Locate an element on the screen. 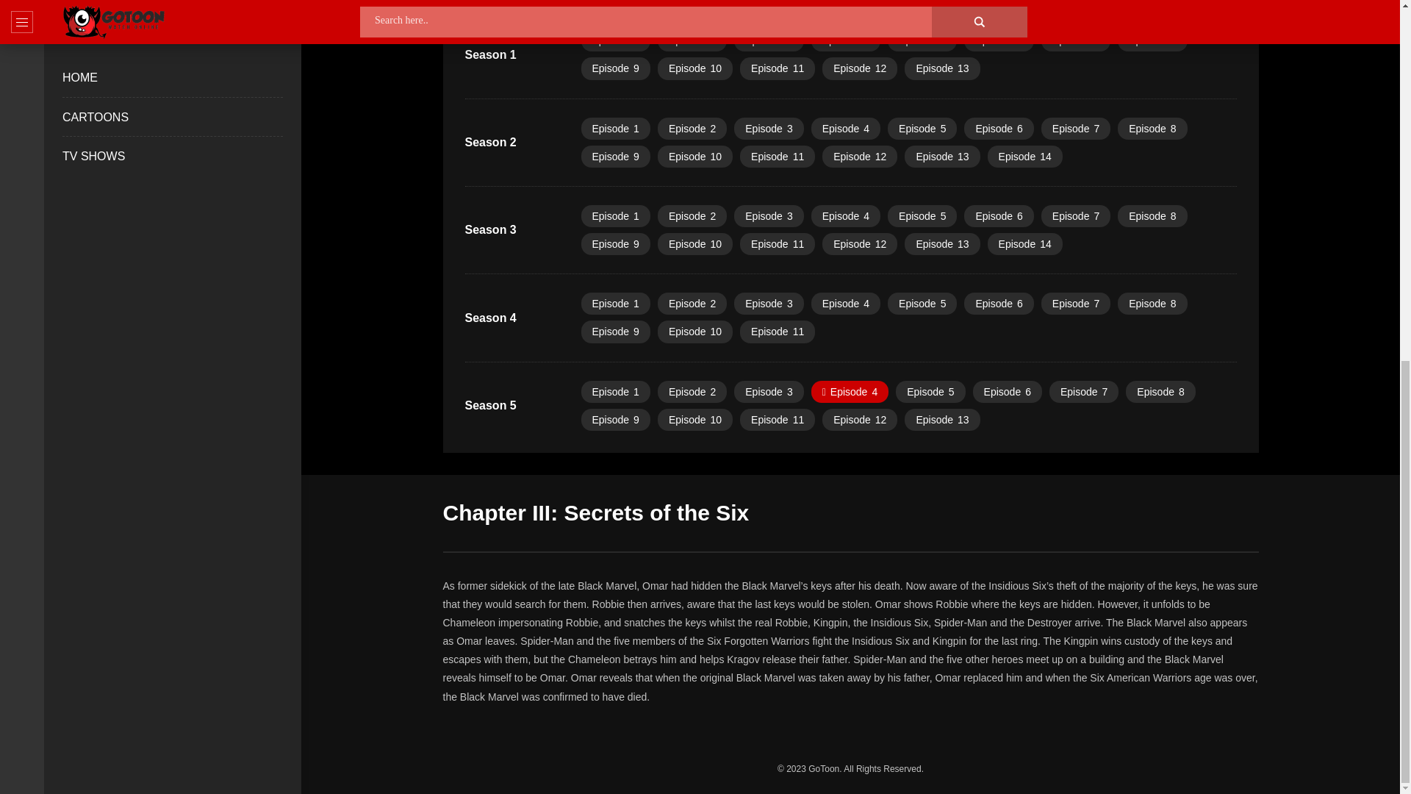  Episode12 is located at coordinates (860, 156).